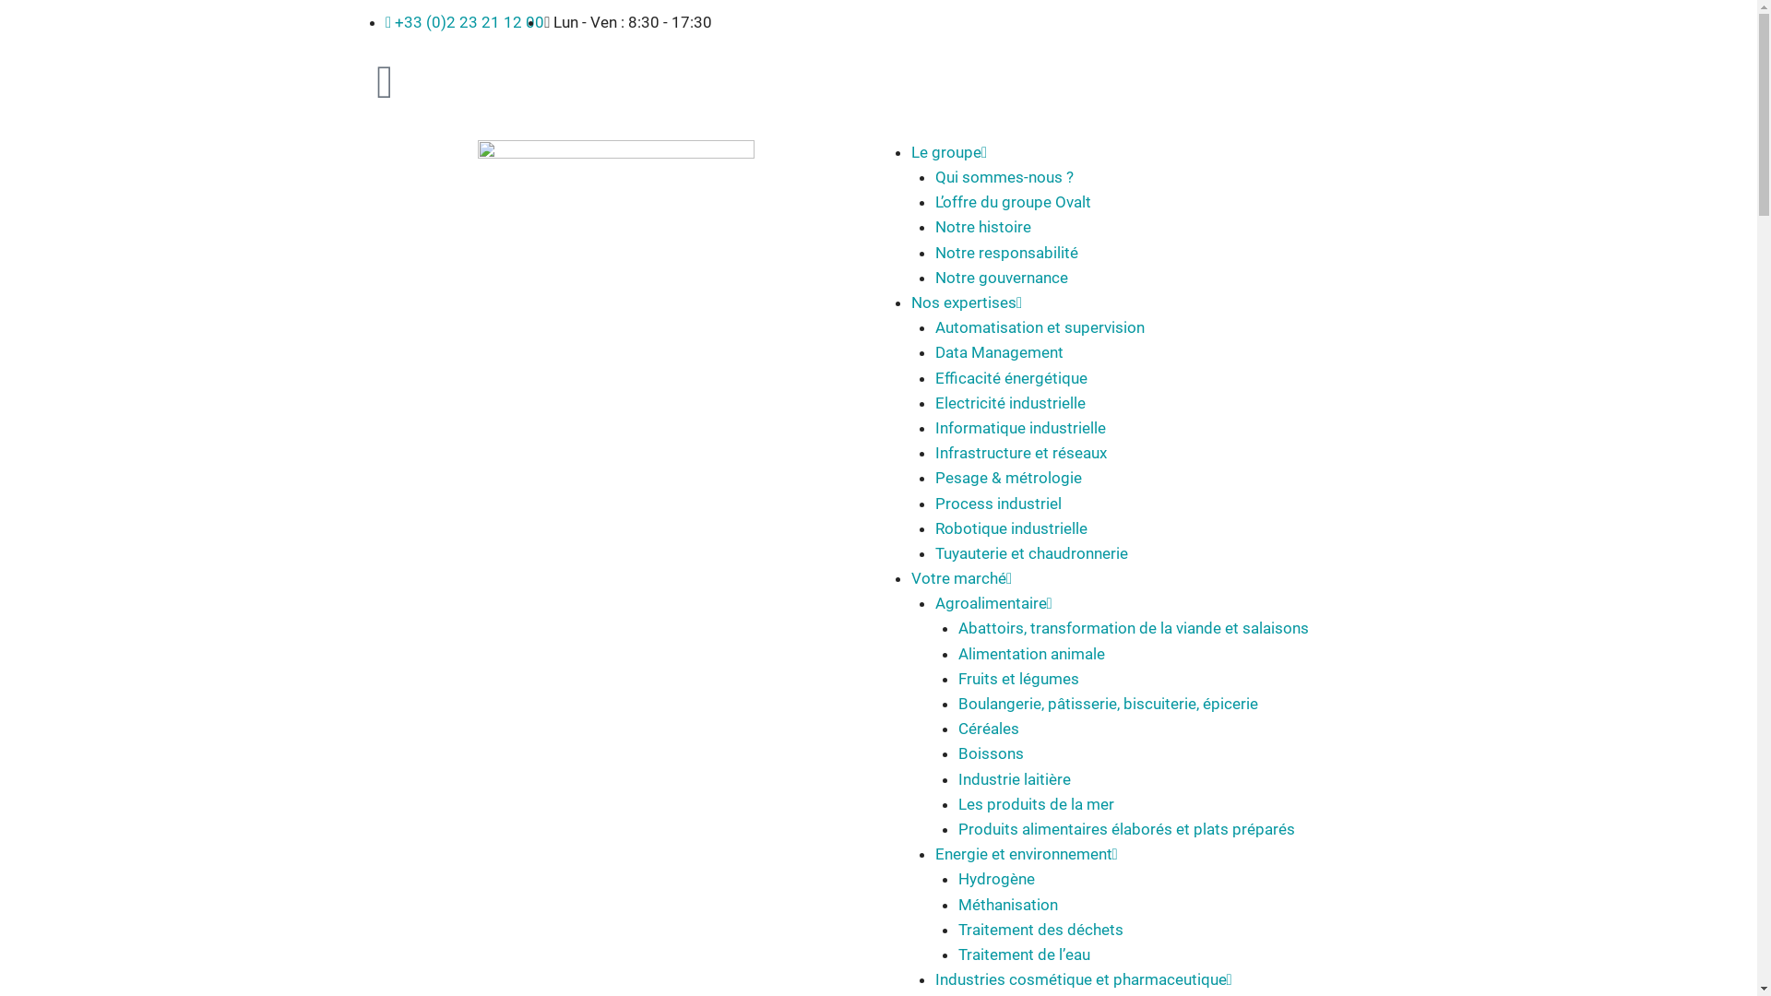  I want to click on Informatique industrielle, so click(1020, 428).